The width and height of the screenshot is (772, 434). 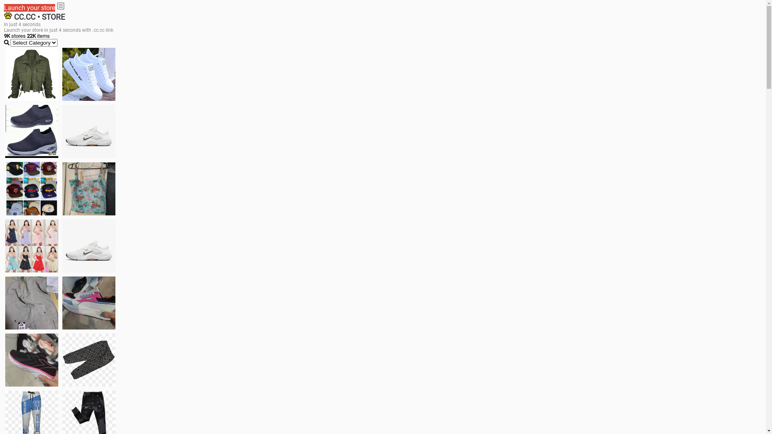 I want to click on Dress/square nect top, so click(x=32, y=246).